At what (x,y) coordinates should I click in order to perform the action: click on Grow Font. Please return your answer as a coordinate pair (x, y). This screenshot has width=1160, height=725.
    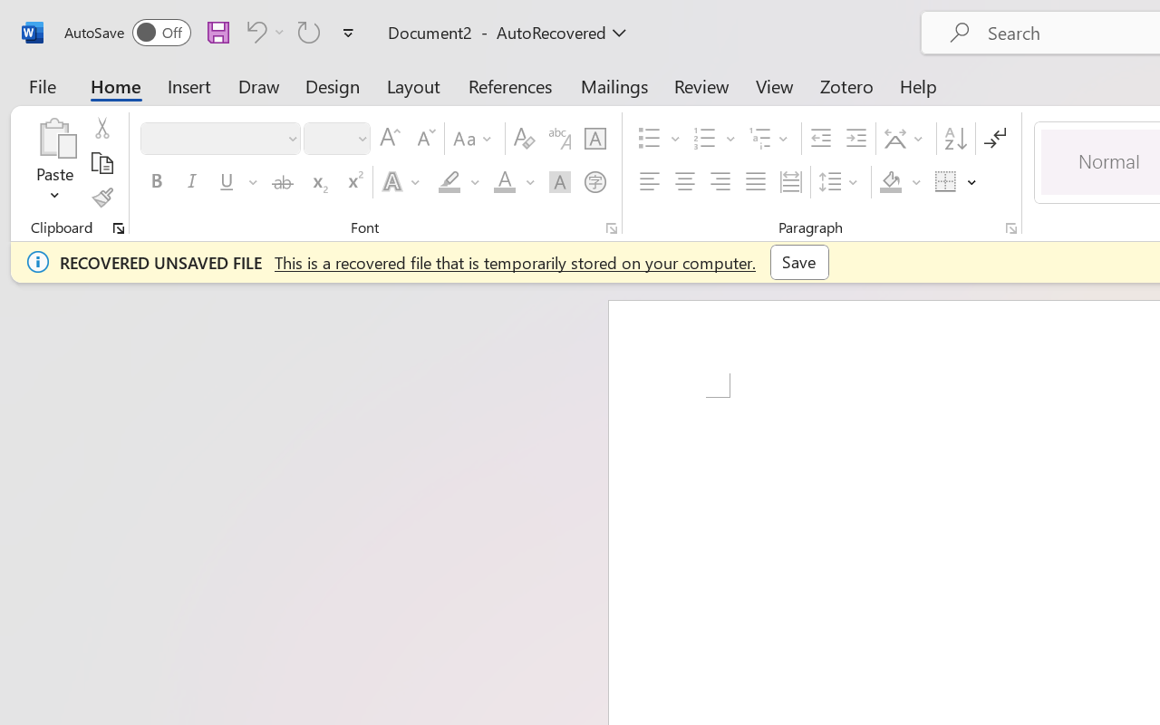
    Looking at the image, I should click on (390, 139).